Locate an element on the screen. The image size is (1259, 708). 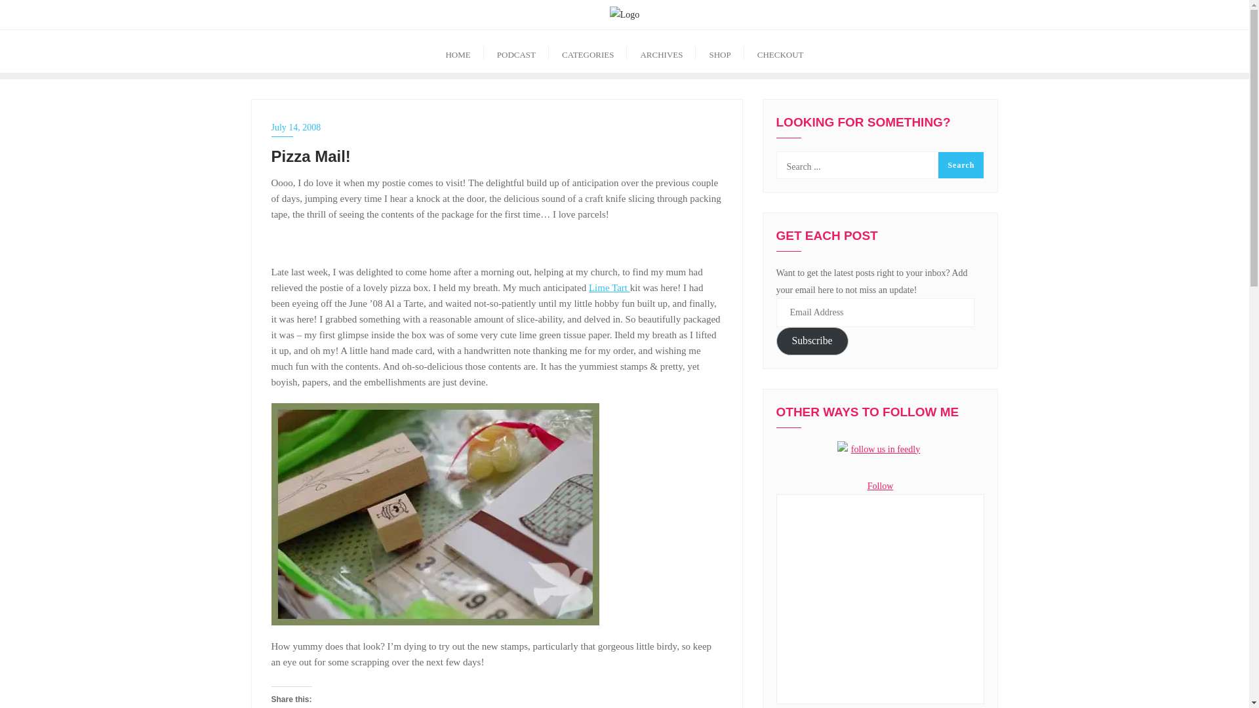
ARCHIVES is located at coordinates (661, 51).